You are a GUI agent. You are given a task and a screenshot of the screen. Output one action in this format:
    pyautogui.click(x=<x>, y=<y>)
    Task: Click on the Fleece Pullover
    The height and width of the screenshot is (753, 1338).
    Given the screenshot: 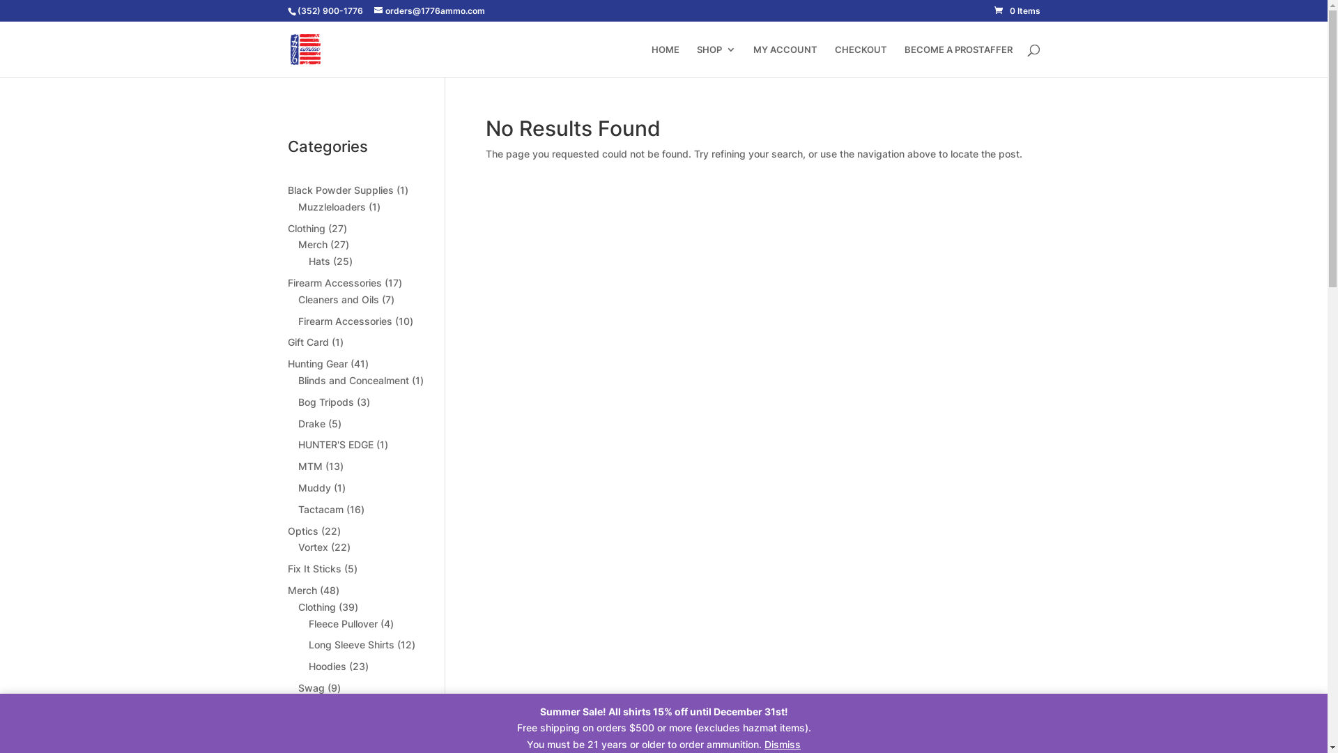 What is the action you would take?
    pyautogui.click(x=343, y=623)
    